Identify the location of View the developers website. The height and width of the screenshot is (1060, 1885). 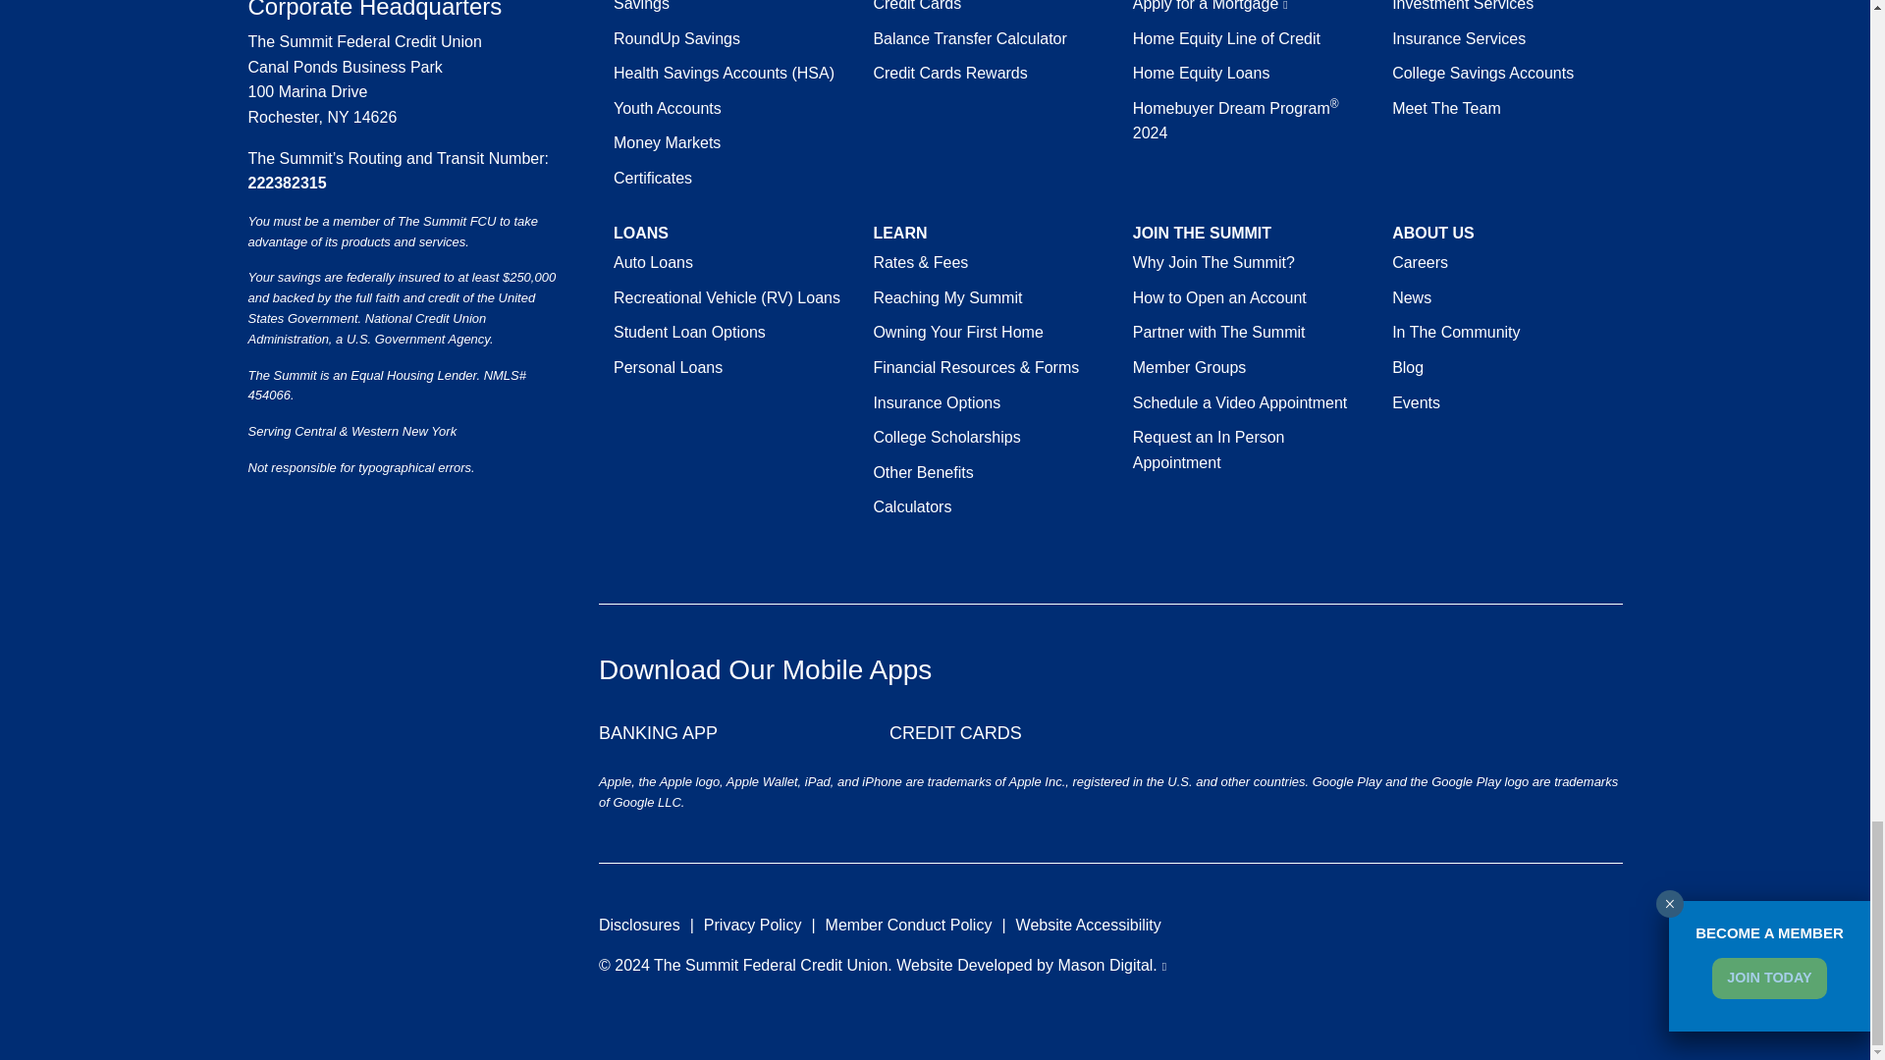
(1111, 966).